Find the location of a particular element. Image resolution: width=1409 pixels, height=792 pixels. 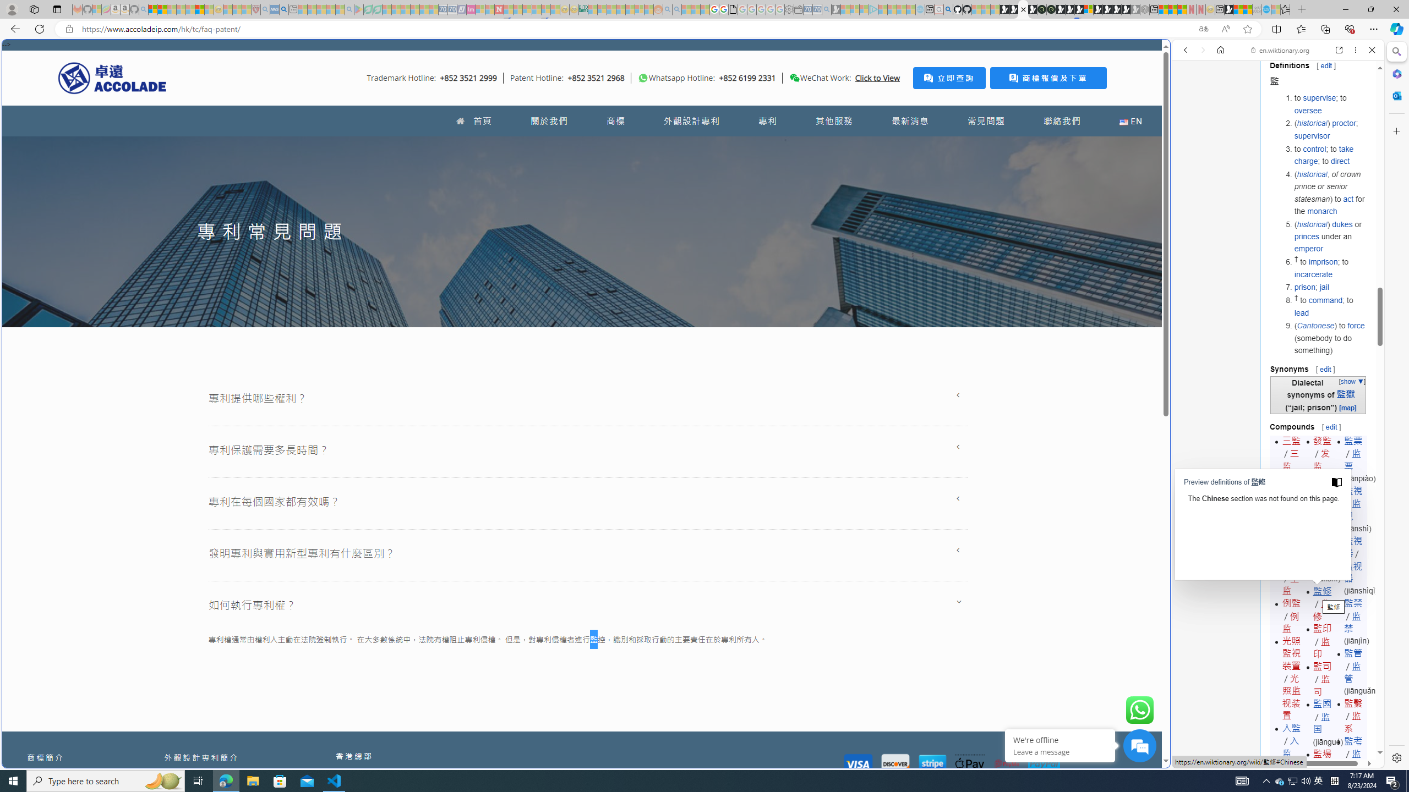

(Cantonese) to force(somebody to do something) is located at coordinates (1330, 338).